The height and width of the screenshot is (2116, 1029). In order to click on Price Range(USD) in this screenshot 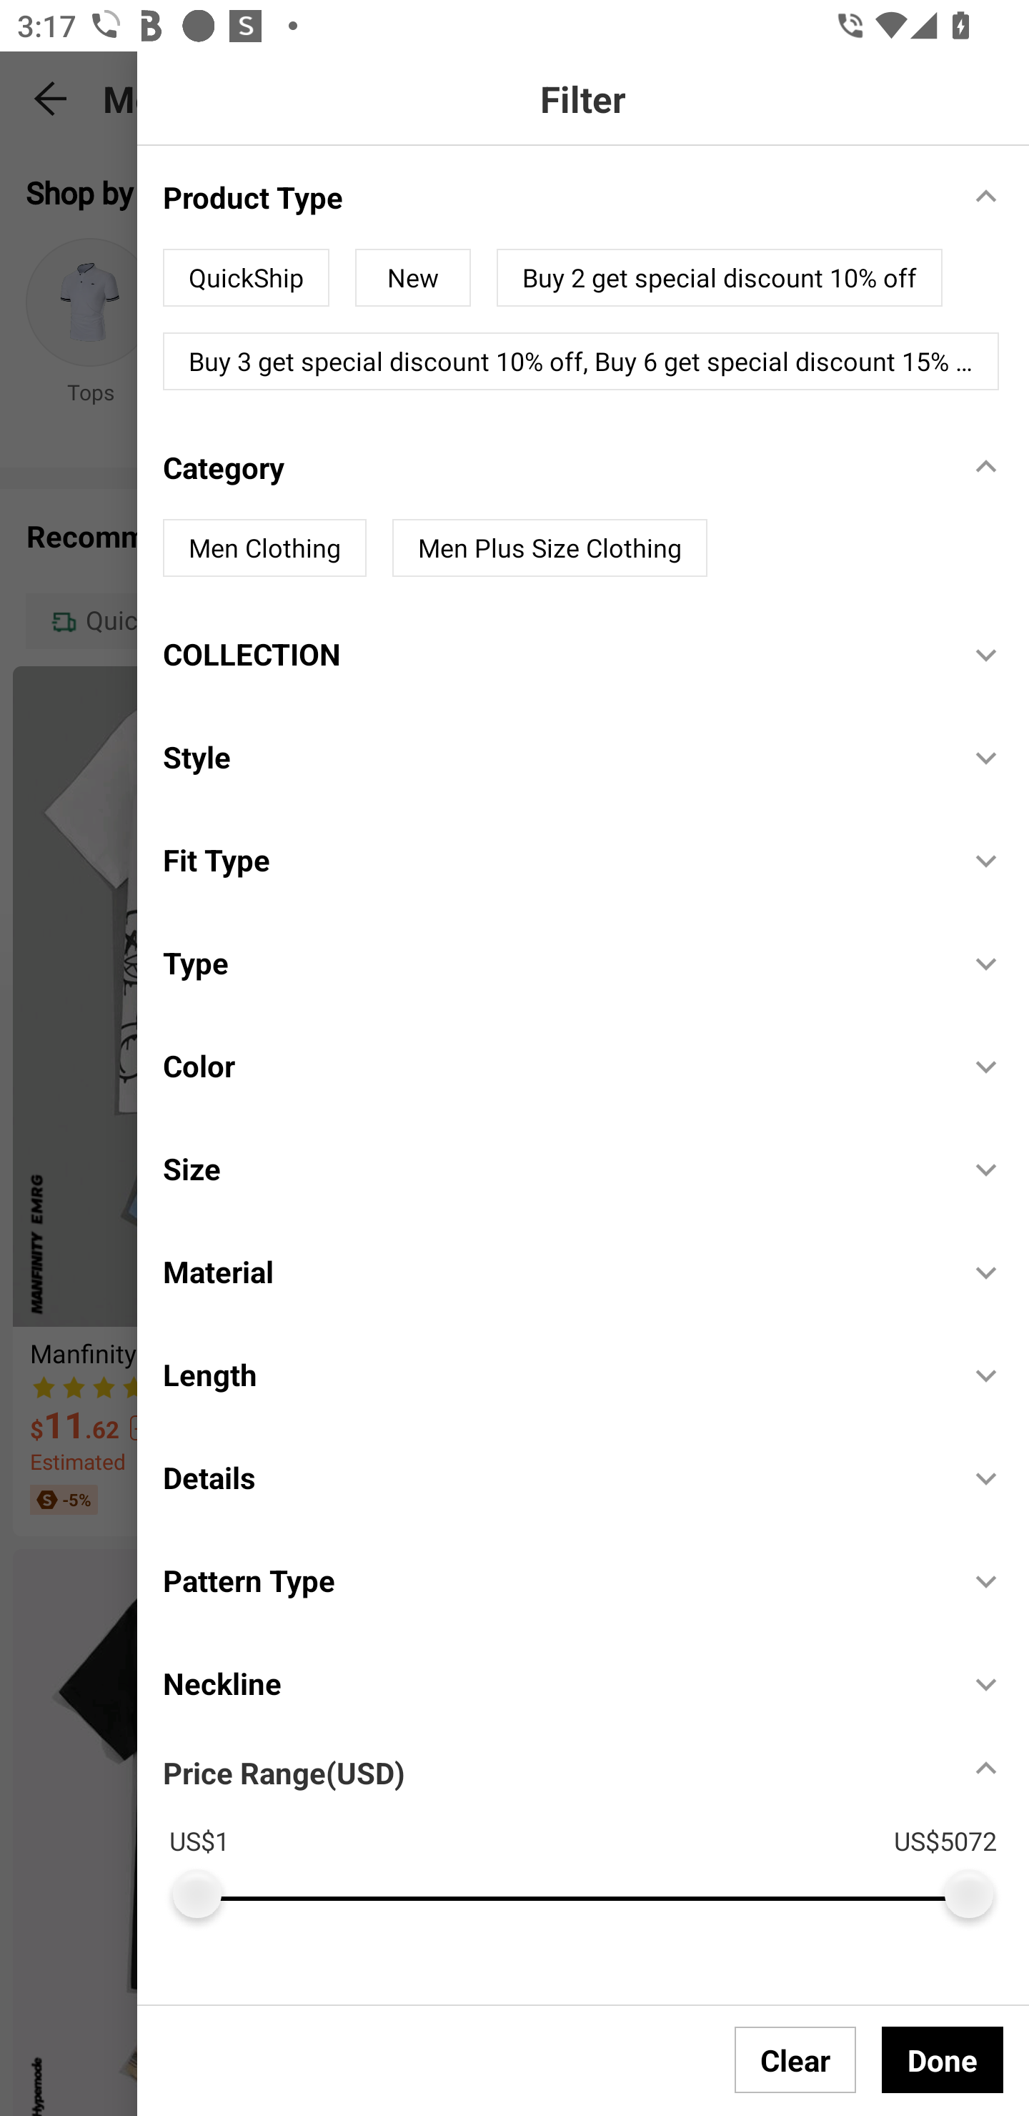, I will do `click(284, 1771)`.